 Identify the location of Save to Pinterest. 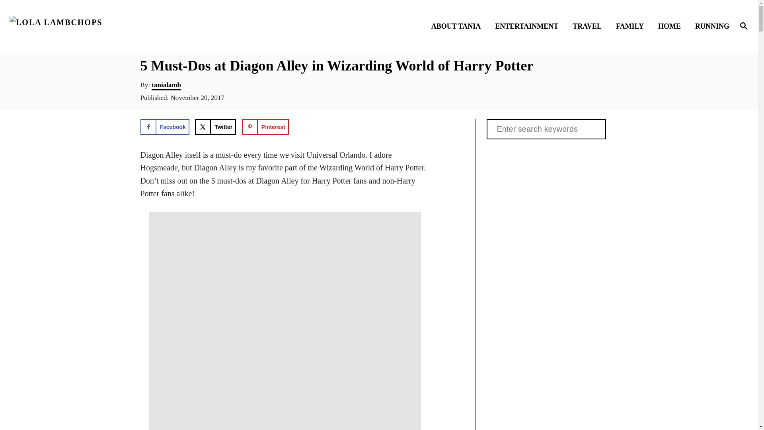
(265, 127).